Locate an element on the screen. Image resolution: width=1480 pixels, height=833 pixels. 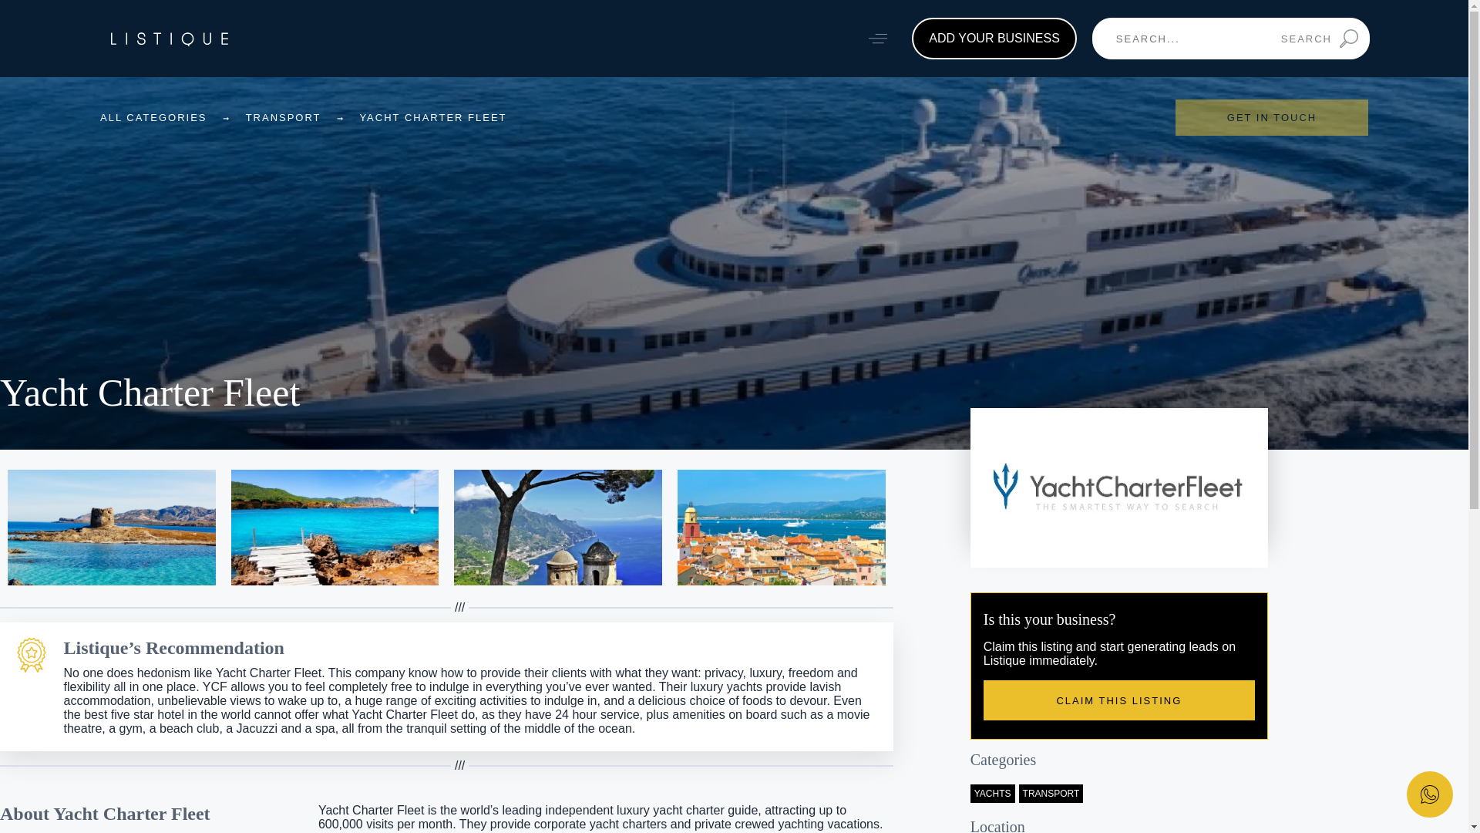
CLAIM THIS LISTING is located at coordinates (1119, 700).